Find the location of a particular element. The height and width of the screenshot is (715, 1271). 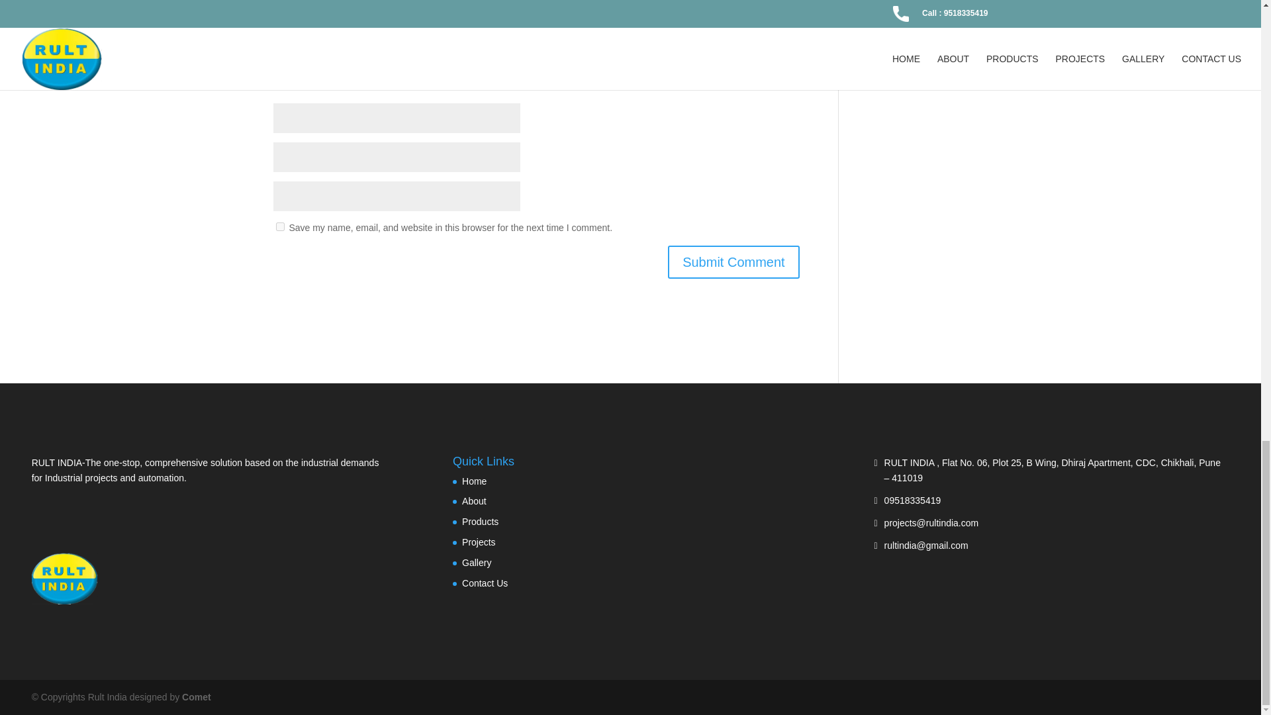

Comet is located at coordinates (196, 696).